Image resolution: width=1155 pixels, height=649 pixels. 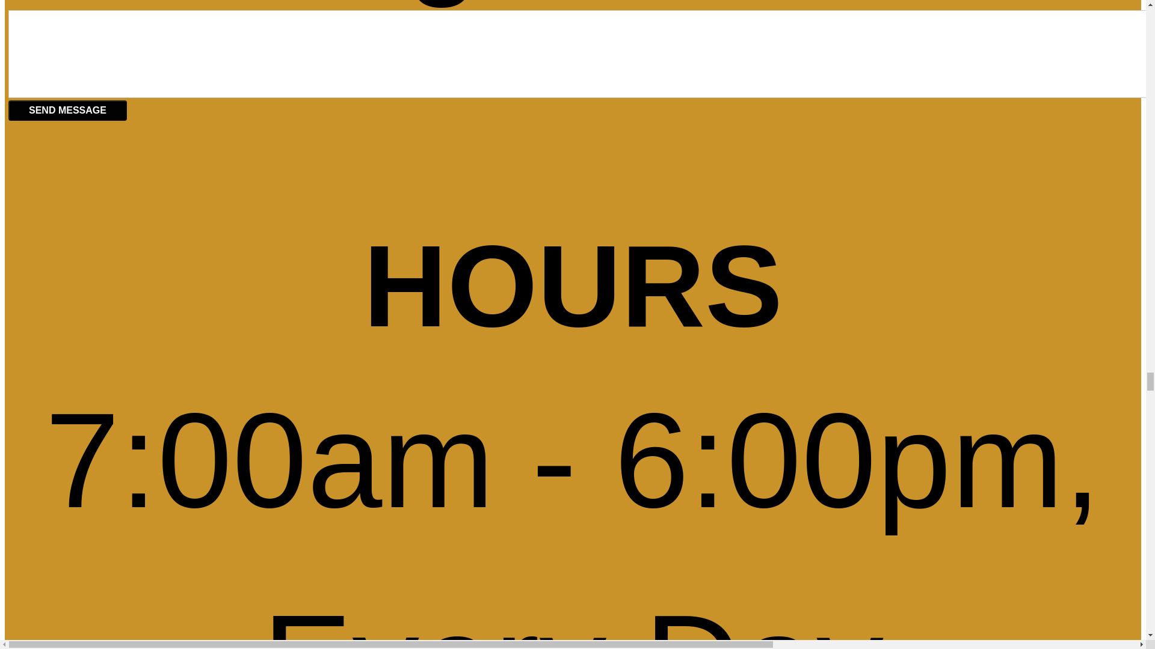 What do you see at coordinates (67, 111) in the screenshot?
I see `SEND MESSAGE` at bounding box center [67, 111].